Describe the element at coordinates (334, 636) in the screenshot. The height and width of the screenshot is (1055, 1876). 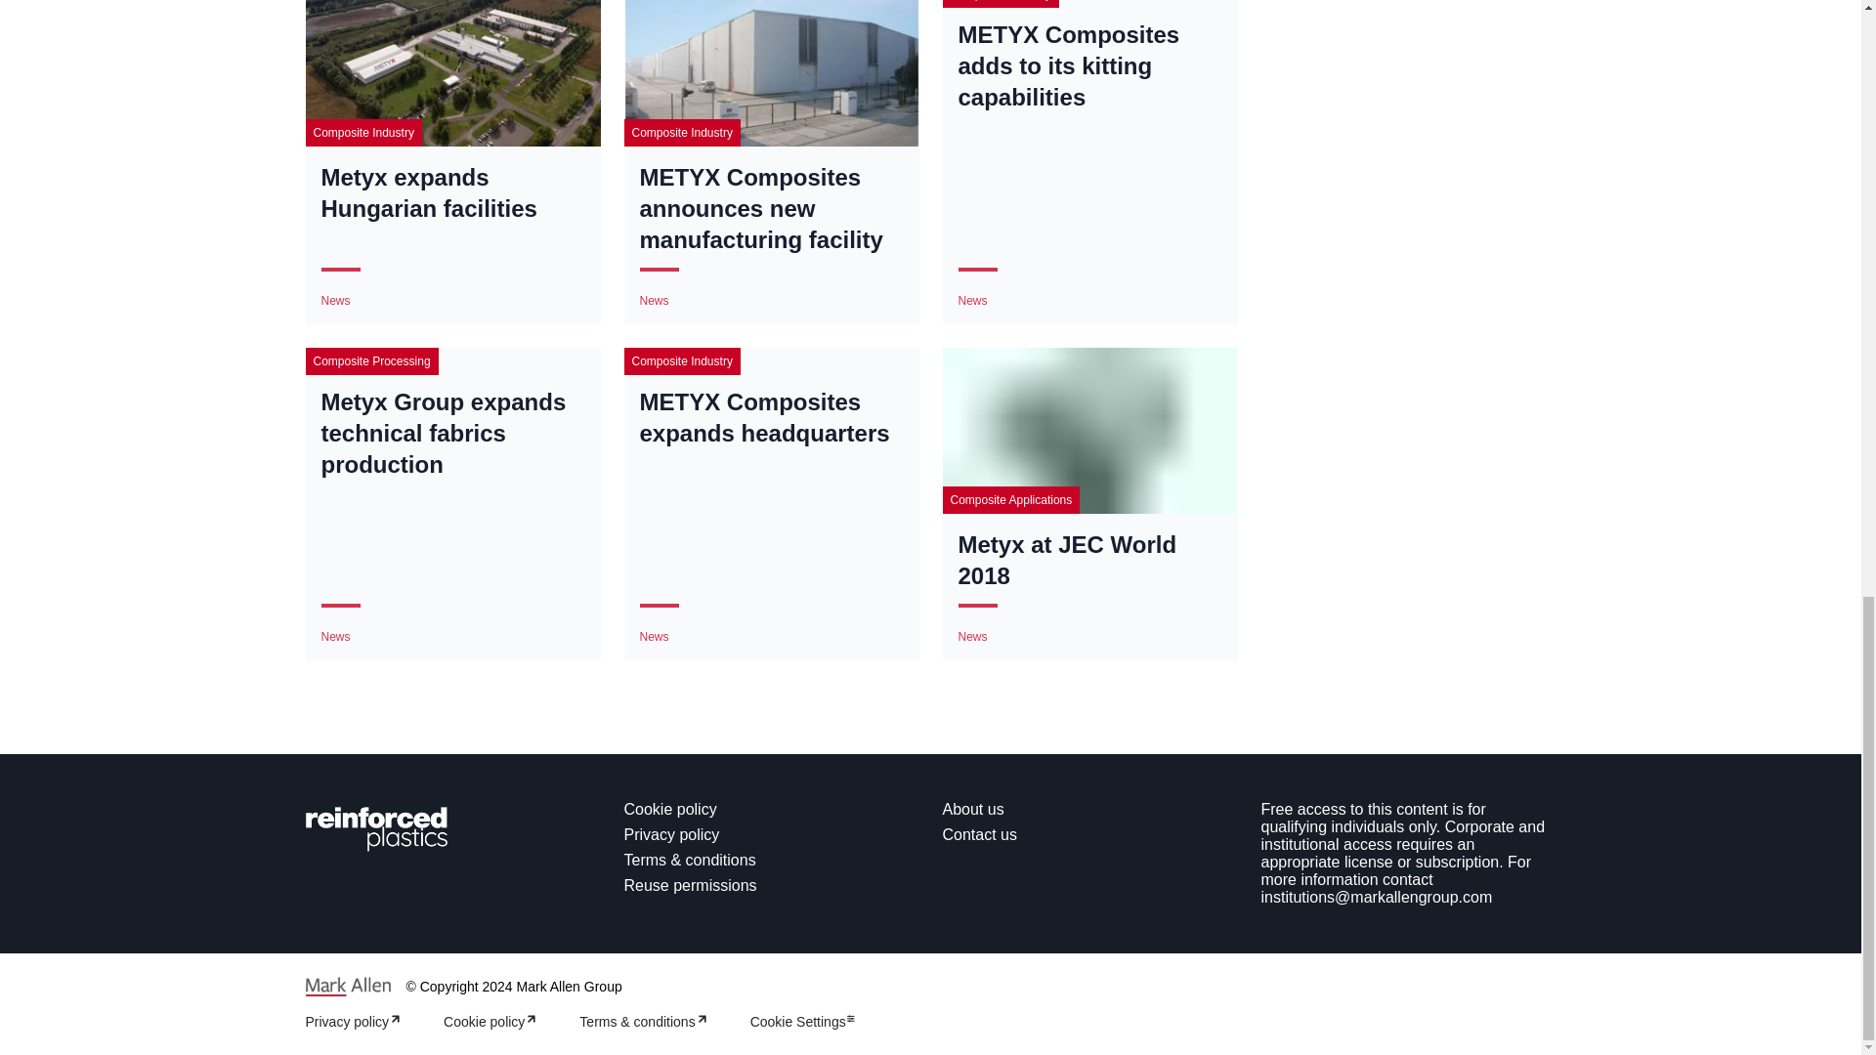
I see `News` at that location.